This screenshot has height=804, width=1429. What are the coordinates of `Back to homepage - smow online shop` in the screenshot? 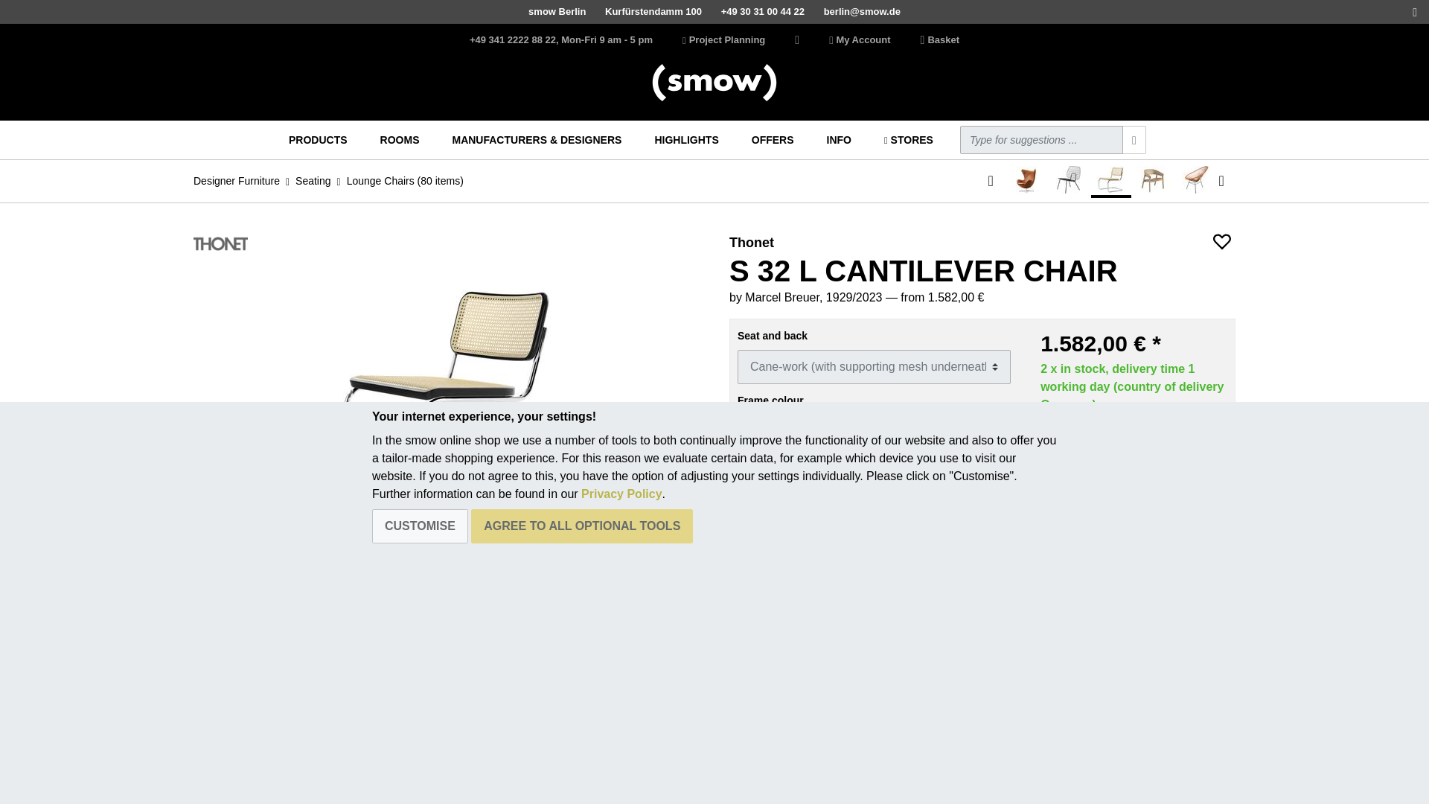 It's located at (714, 83).